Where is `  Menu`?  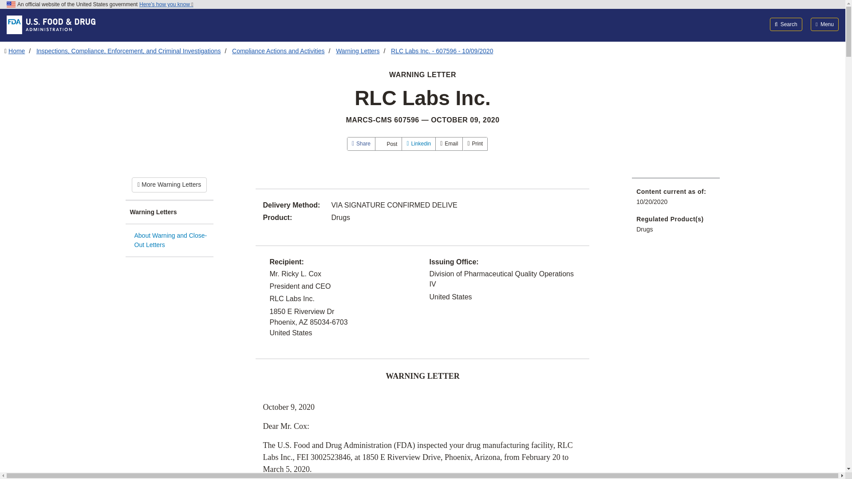
  Menu is located at coordinates (824, 24).